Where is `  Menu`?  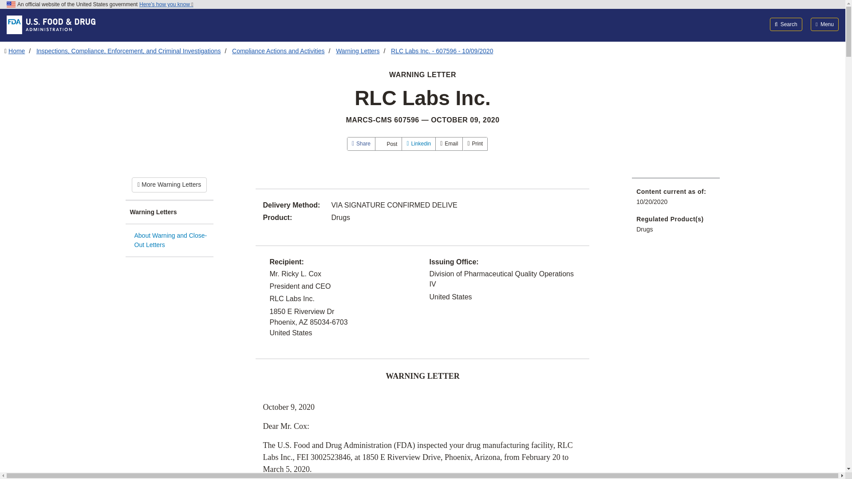
  Menu is located at coordinates (824, 24).